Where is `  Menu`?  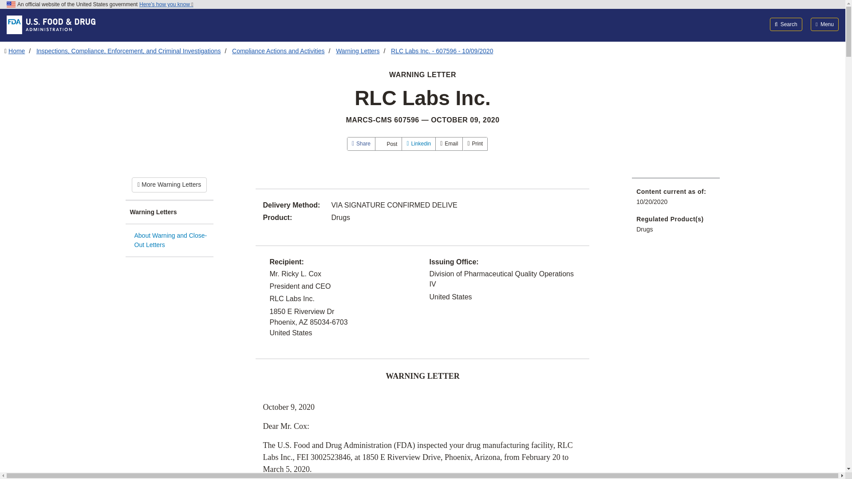
  Menu is located at coordinates (824, 24).